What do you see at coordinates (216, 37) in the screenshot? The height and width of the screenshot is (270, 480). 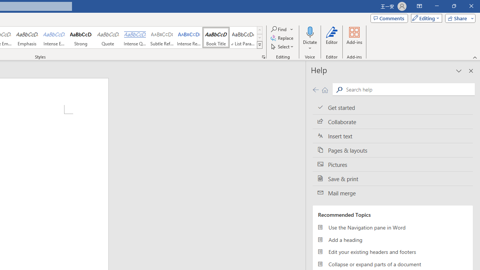 I see `Book Title` at bounding box center [216, 37].